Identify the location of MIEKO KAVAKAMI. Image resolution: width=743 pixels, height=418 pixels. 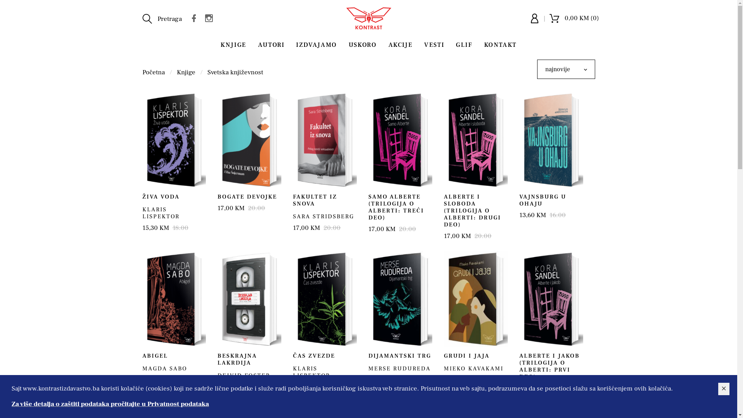
(474, 368).